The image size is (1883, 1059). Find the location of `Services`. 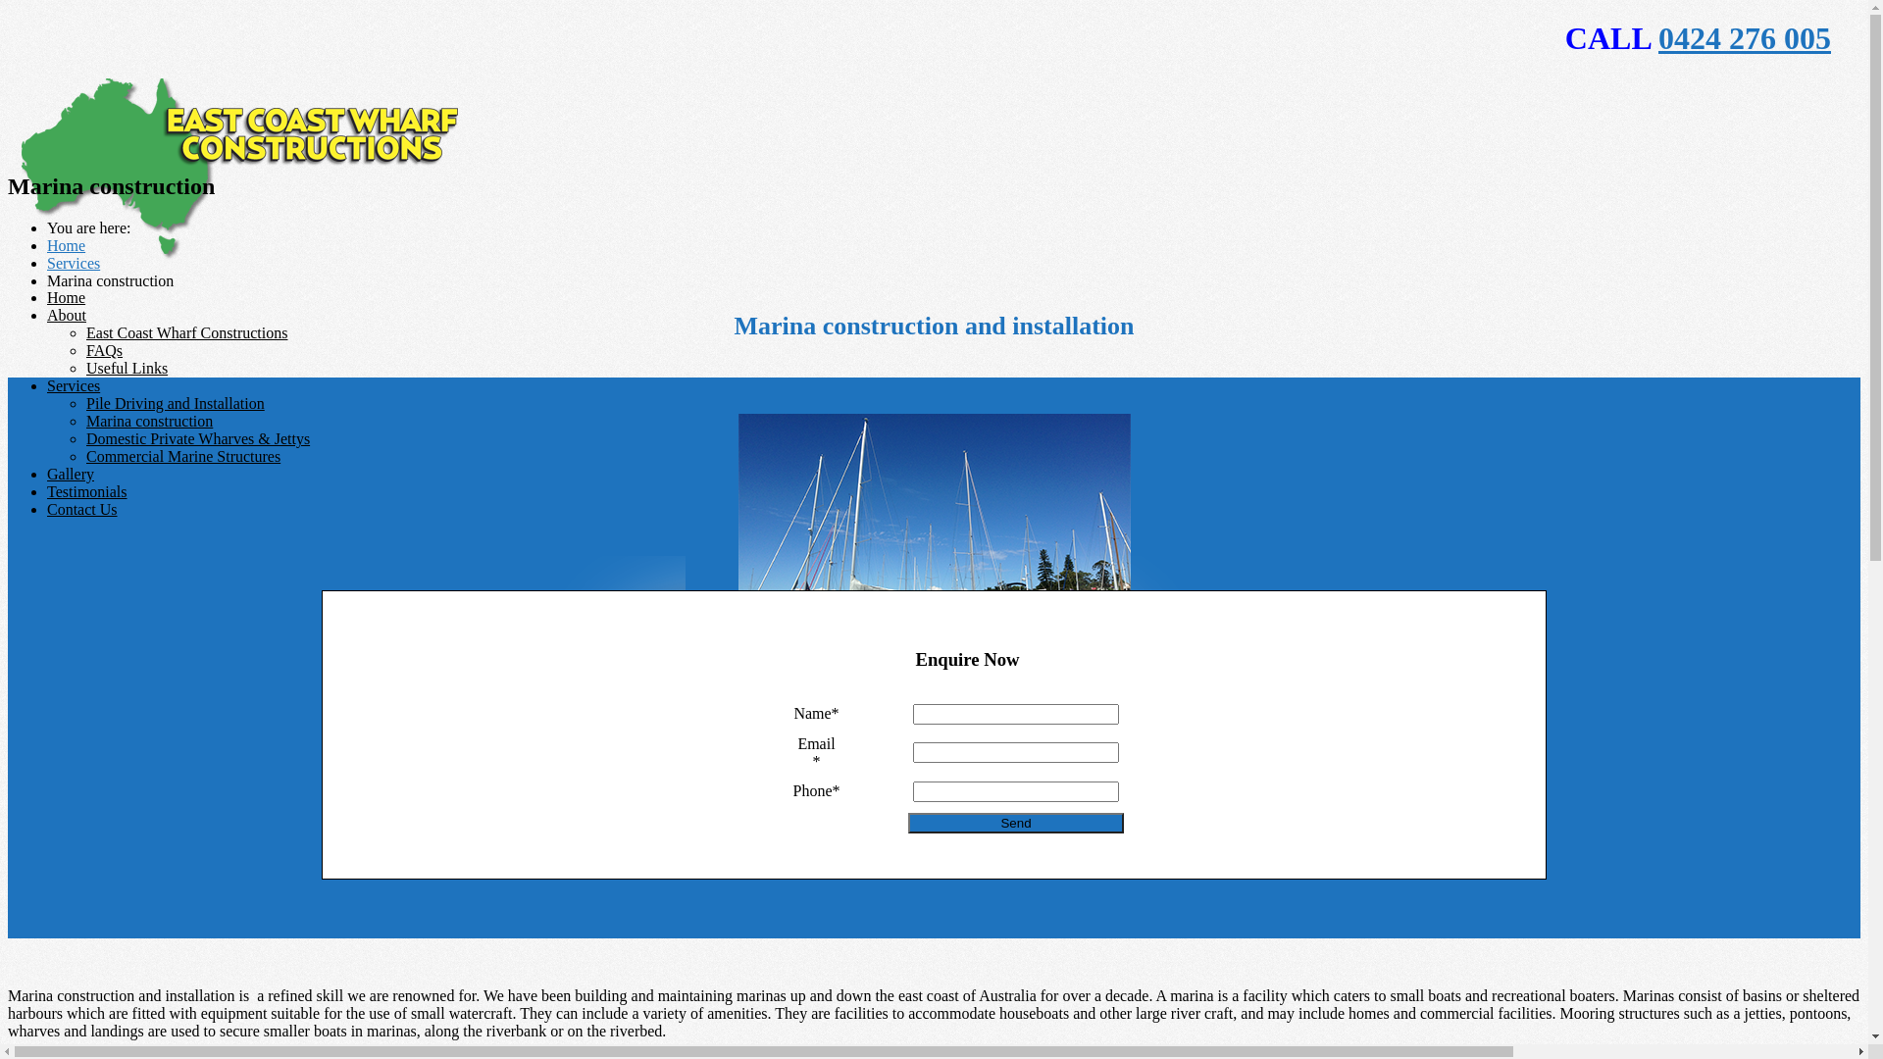

Services is located at coordinates (74, 263).